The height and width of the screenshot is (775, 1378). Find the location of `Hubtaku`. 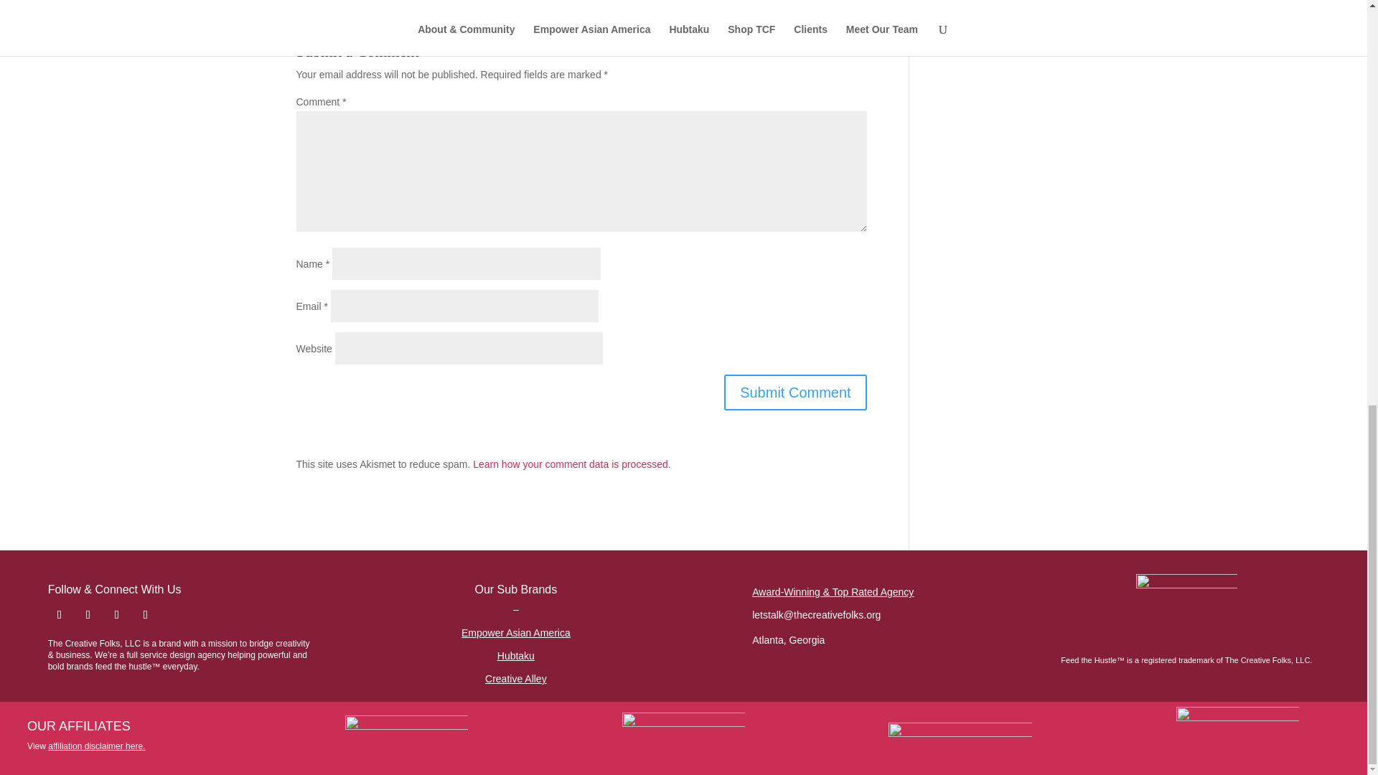

Hubtaku is located at coordinates (515, 656).